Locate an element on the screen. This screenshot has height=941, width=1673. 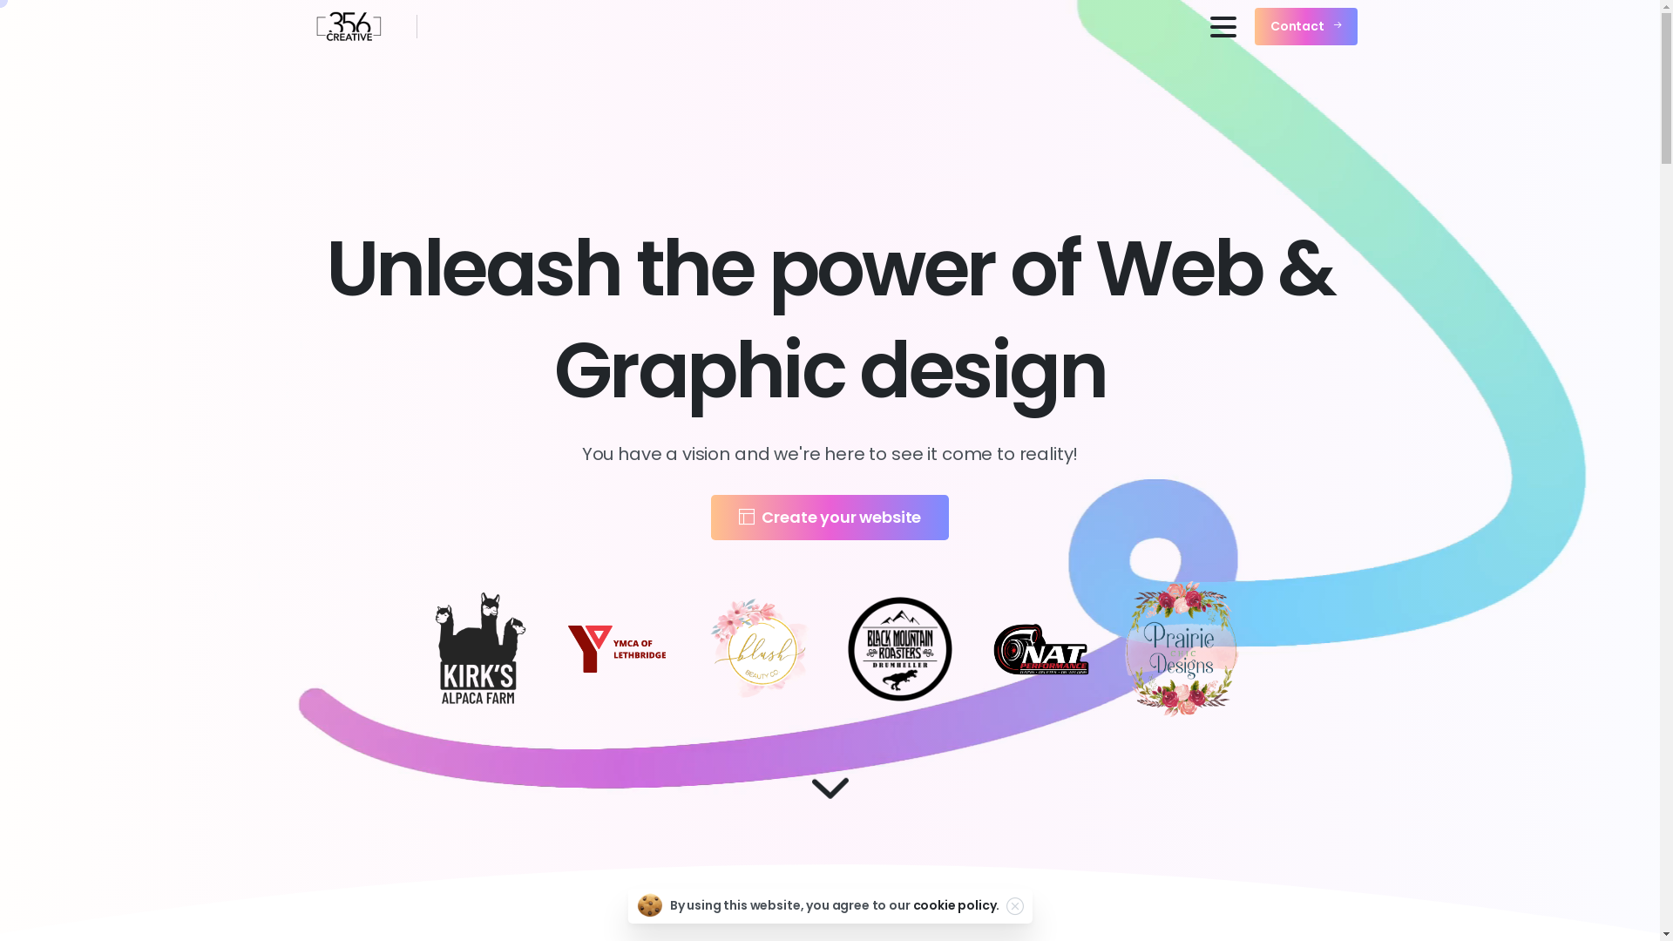
cookie policy. is located at coordinates (956, 905).